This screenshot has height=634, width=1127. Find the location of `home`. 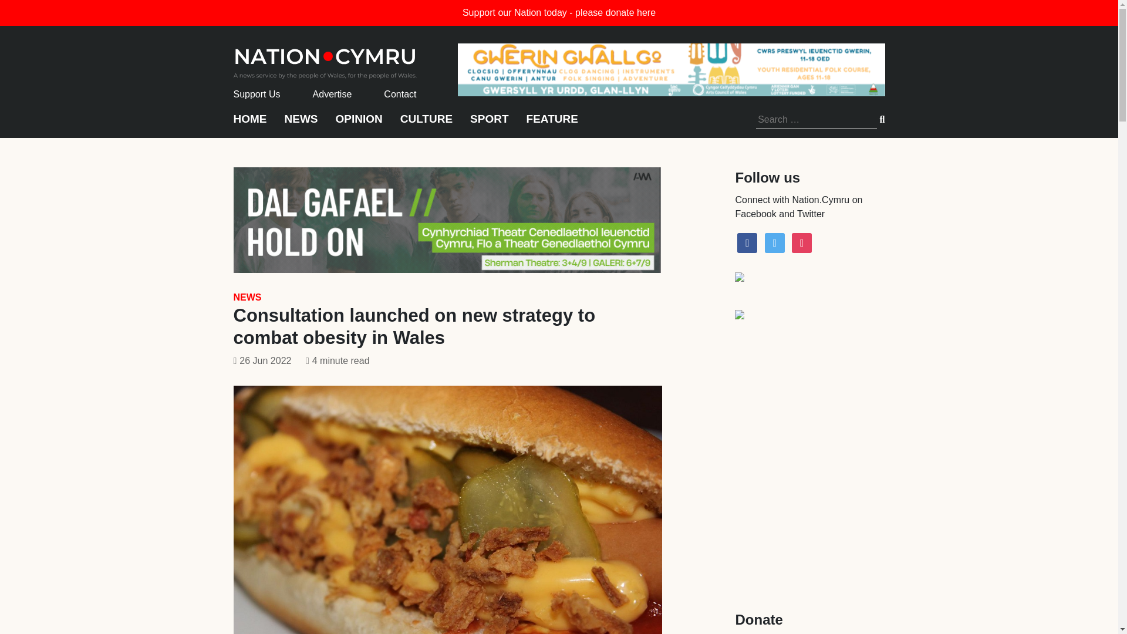

home is located at coordinates (325, 60).